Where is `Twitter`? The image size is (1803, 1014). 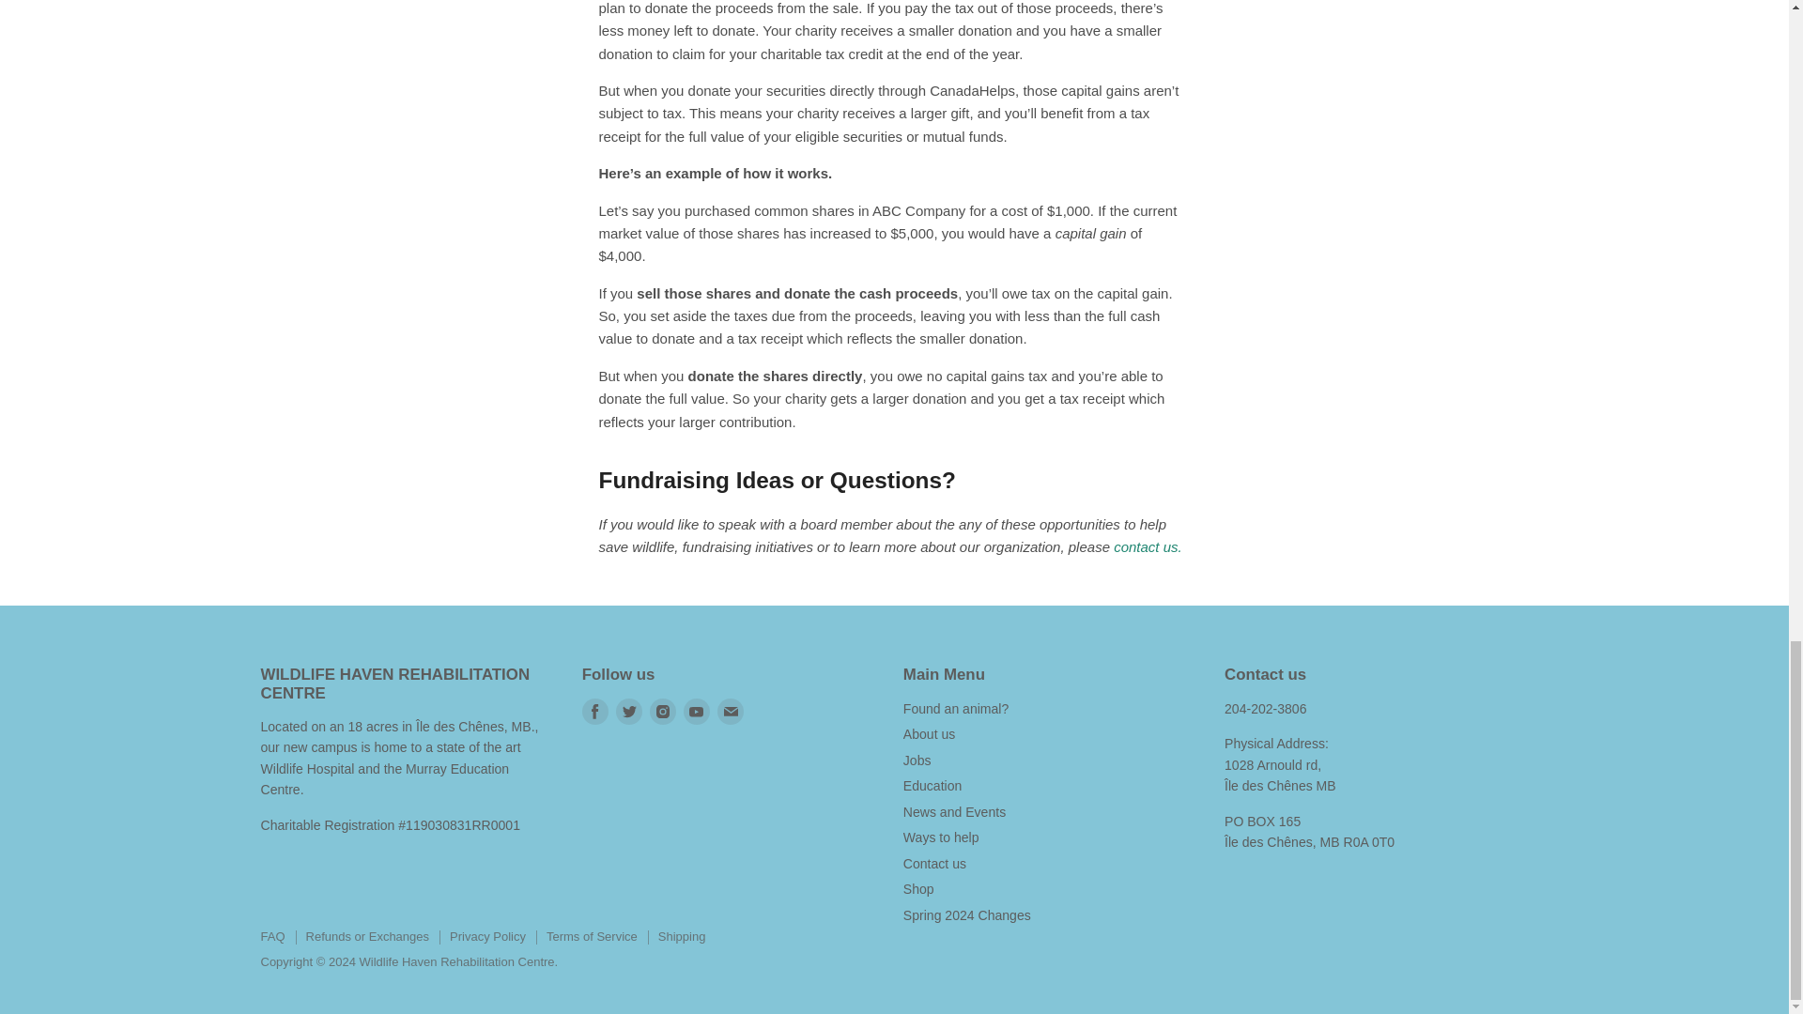 Twitter is located at coordinates (629, 710).